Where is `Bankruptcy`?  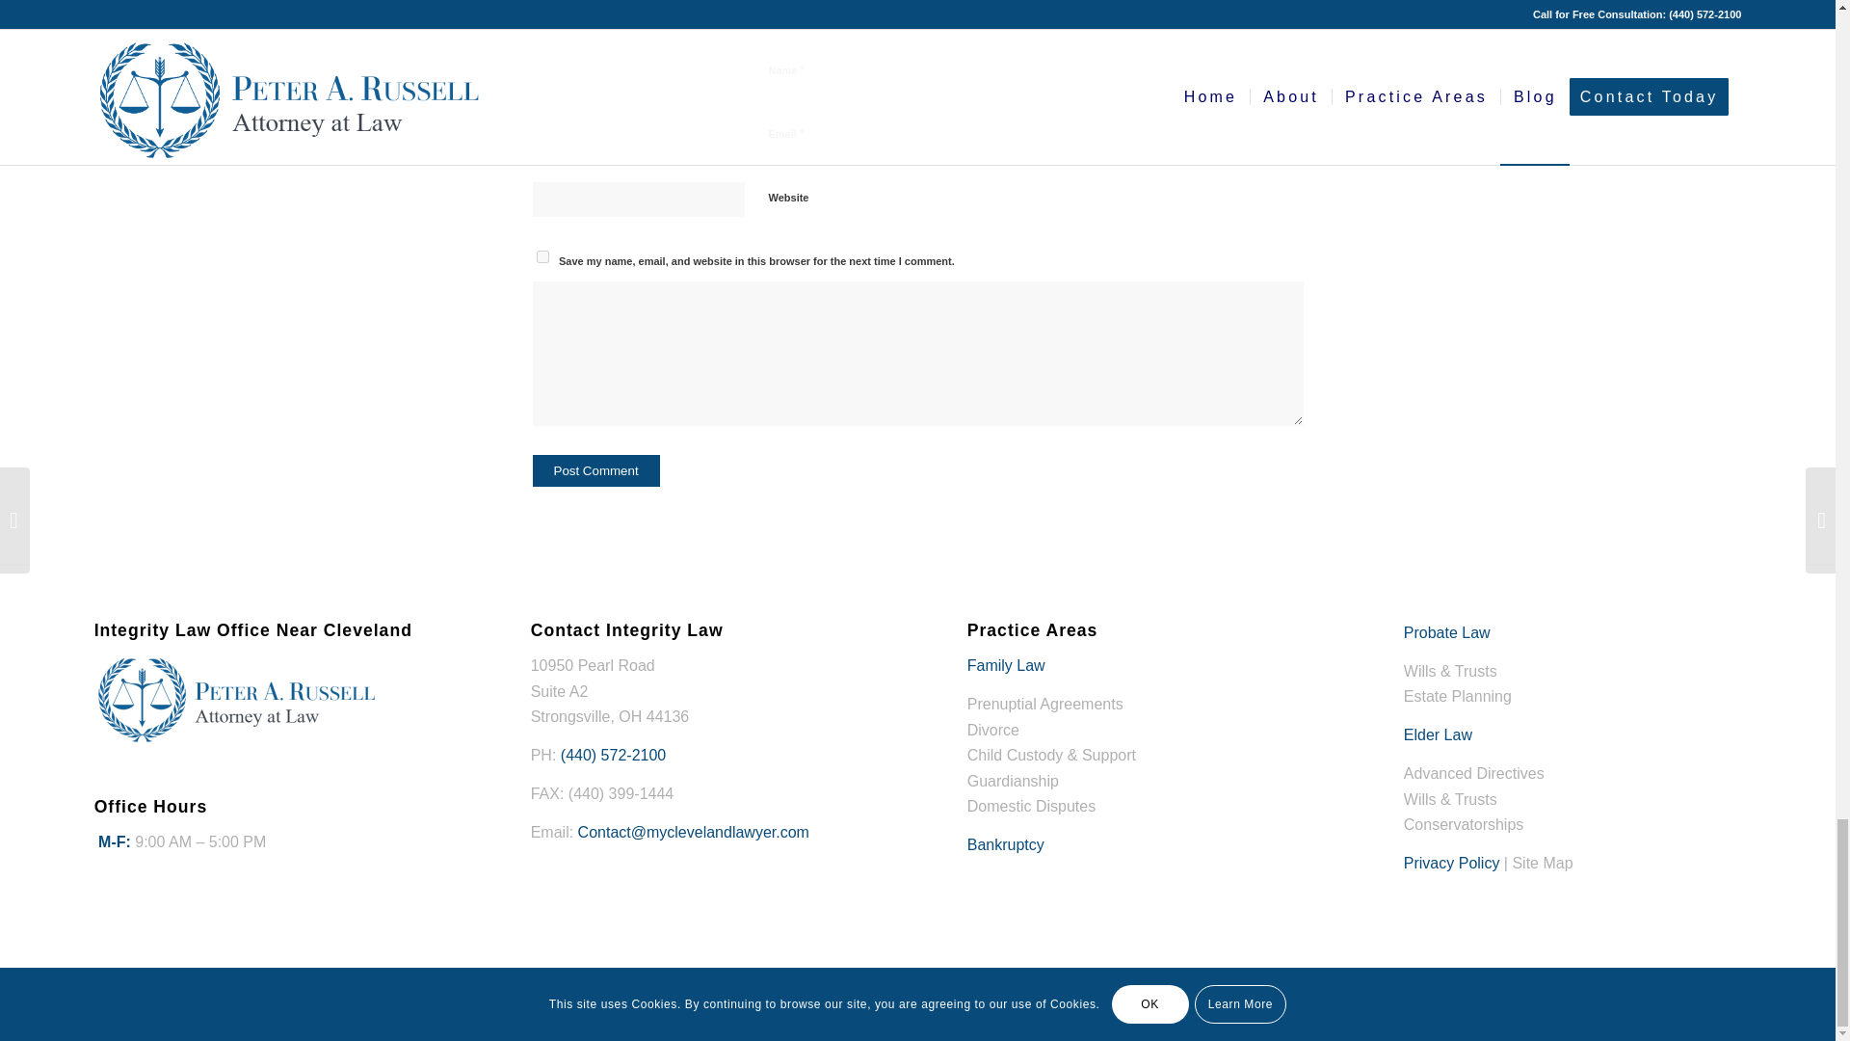 Bankruptcy is located at coordinates (1006, 844).